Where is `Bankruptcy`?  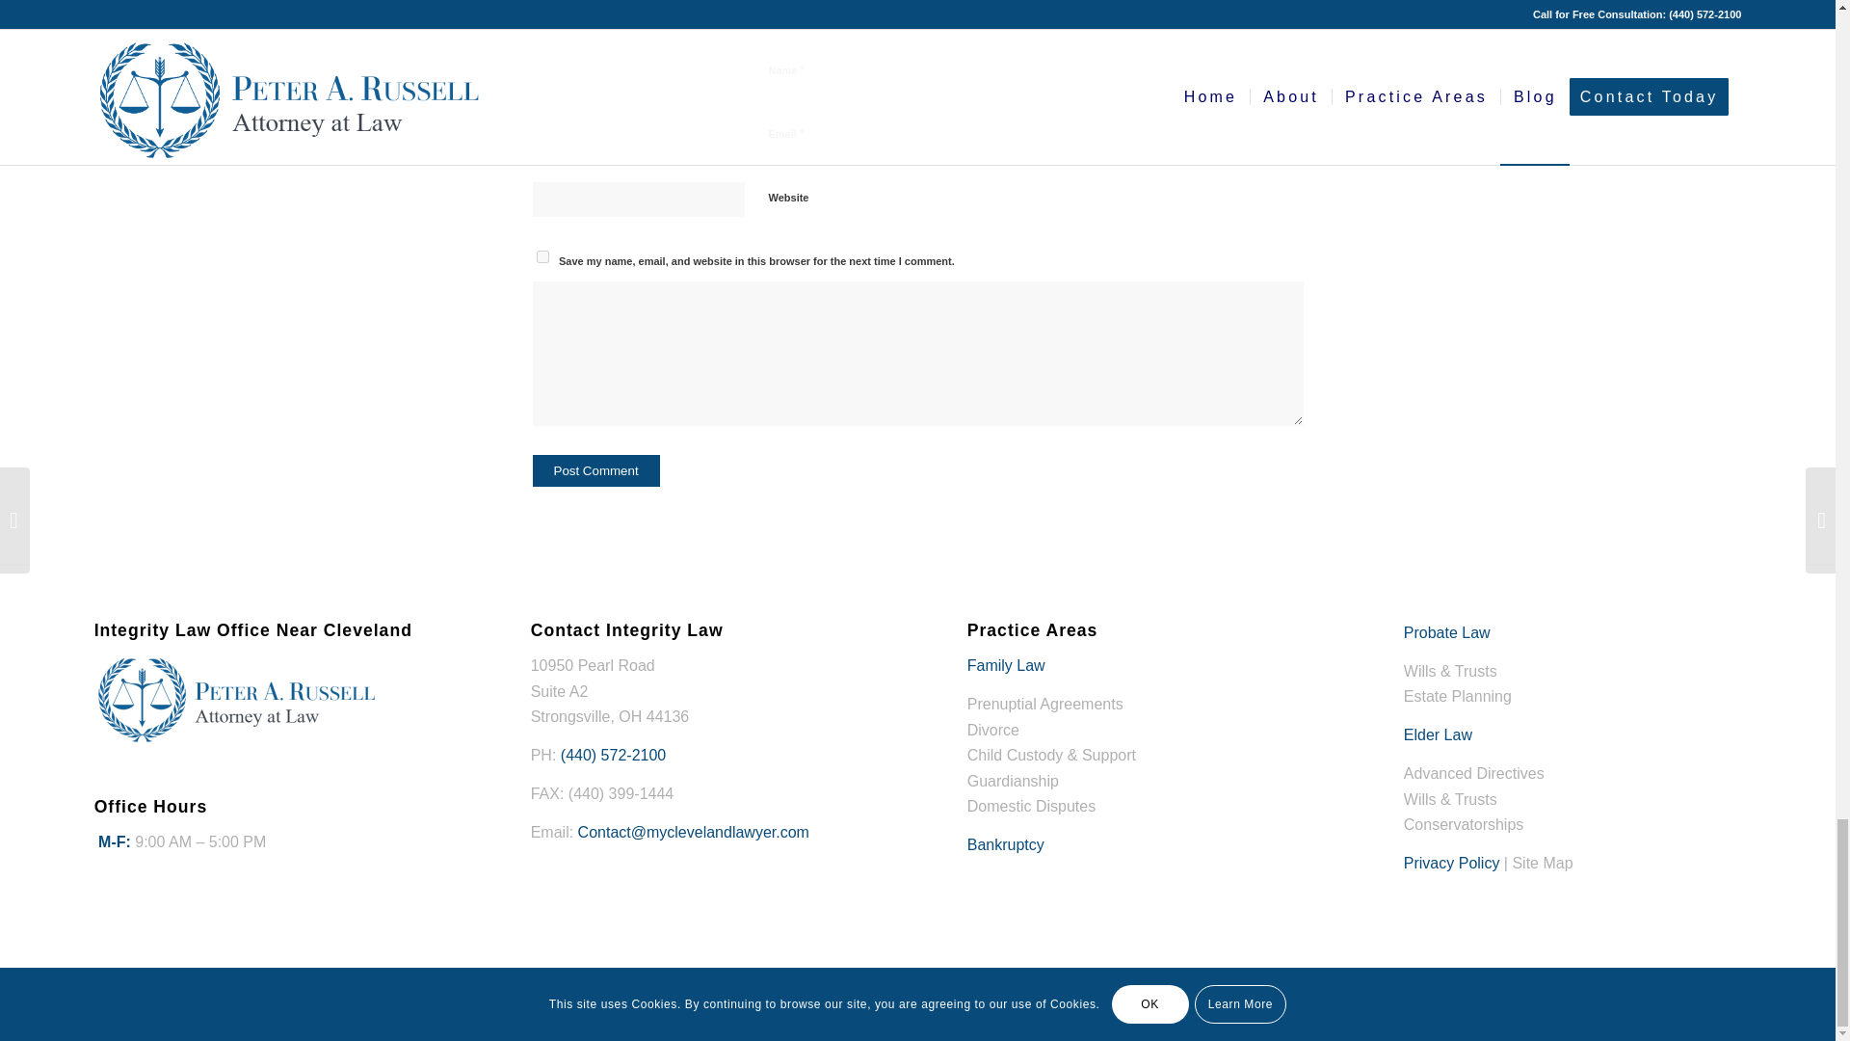 Bankruptcy is located at coordinates (1006, 844).